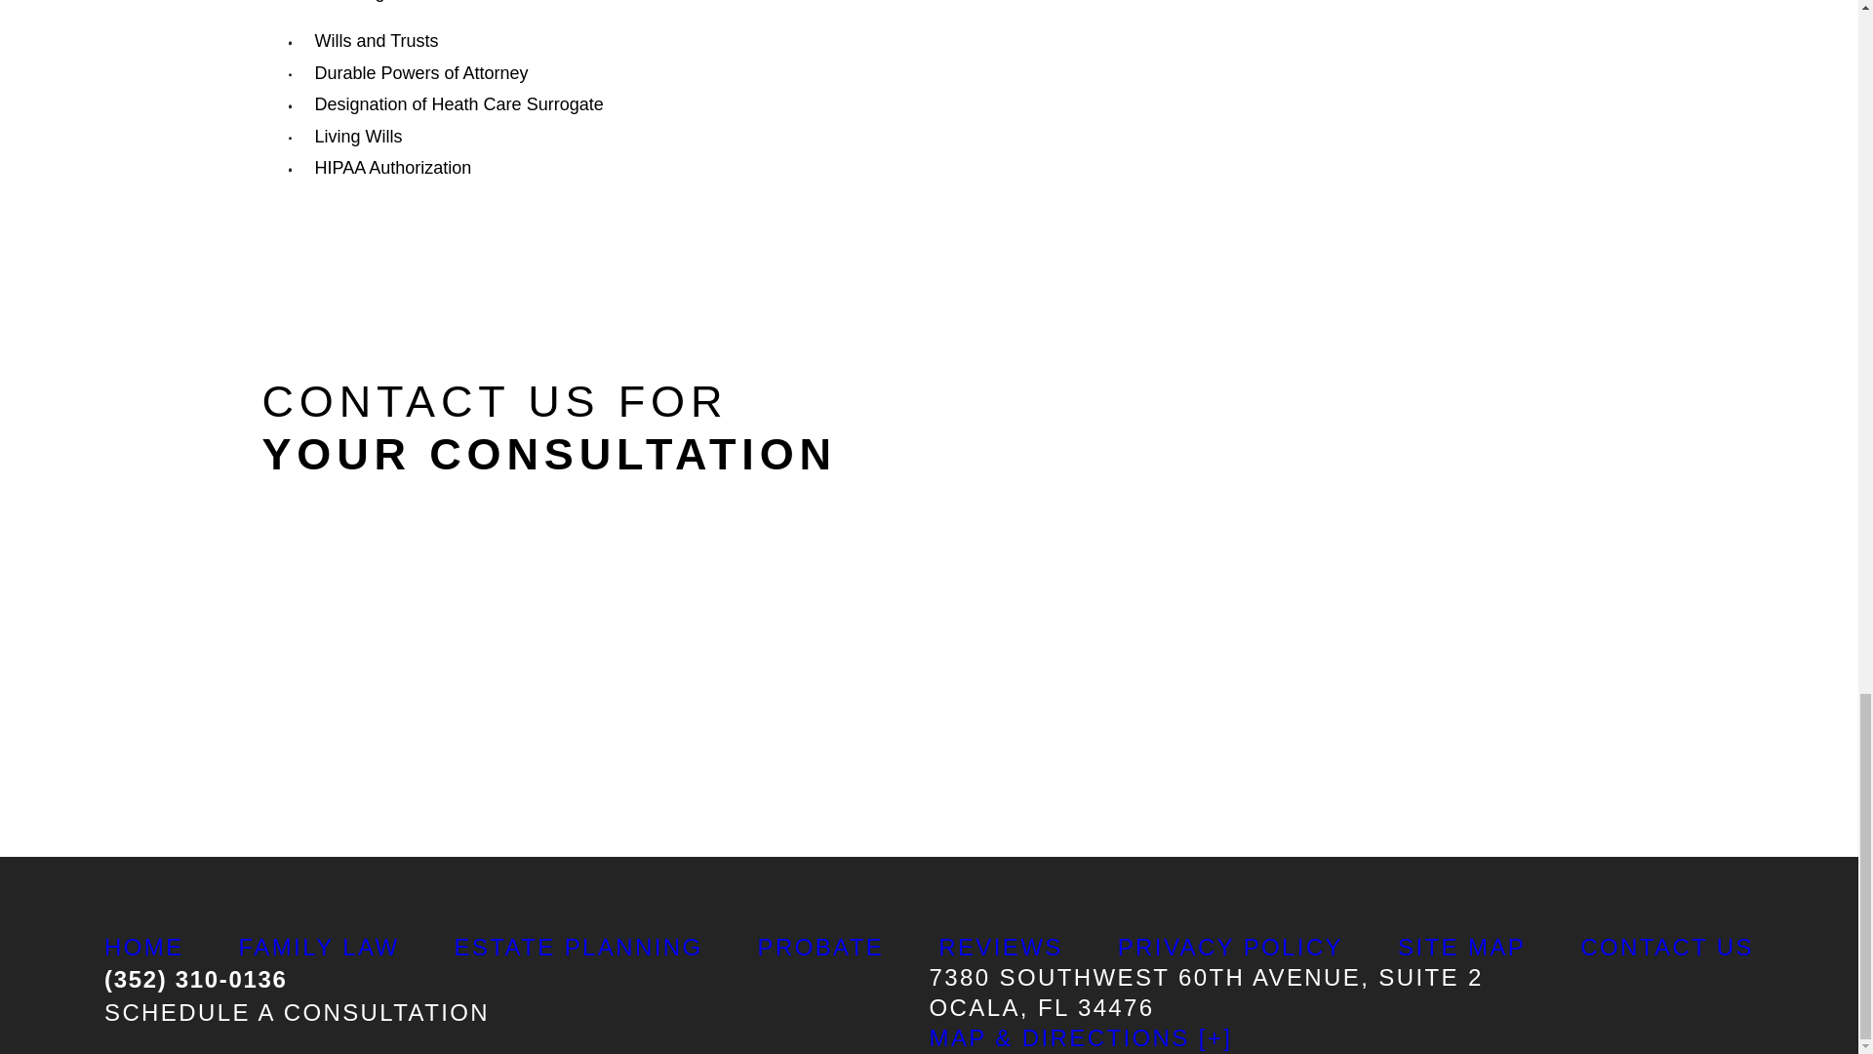  What do you see at coordinates (320, 947) in the screenshot?
I see `FAMILY LAW` at bounding box center [320, 947].